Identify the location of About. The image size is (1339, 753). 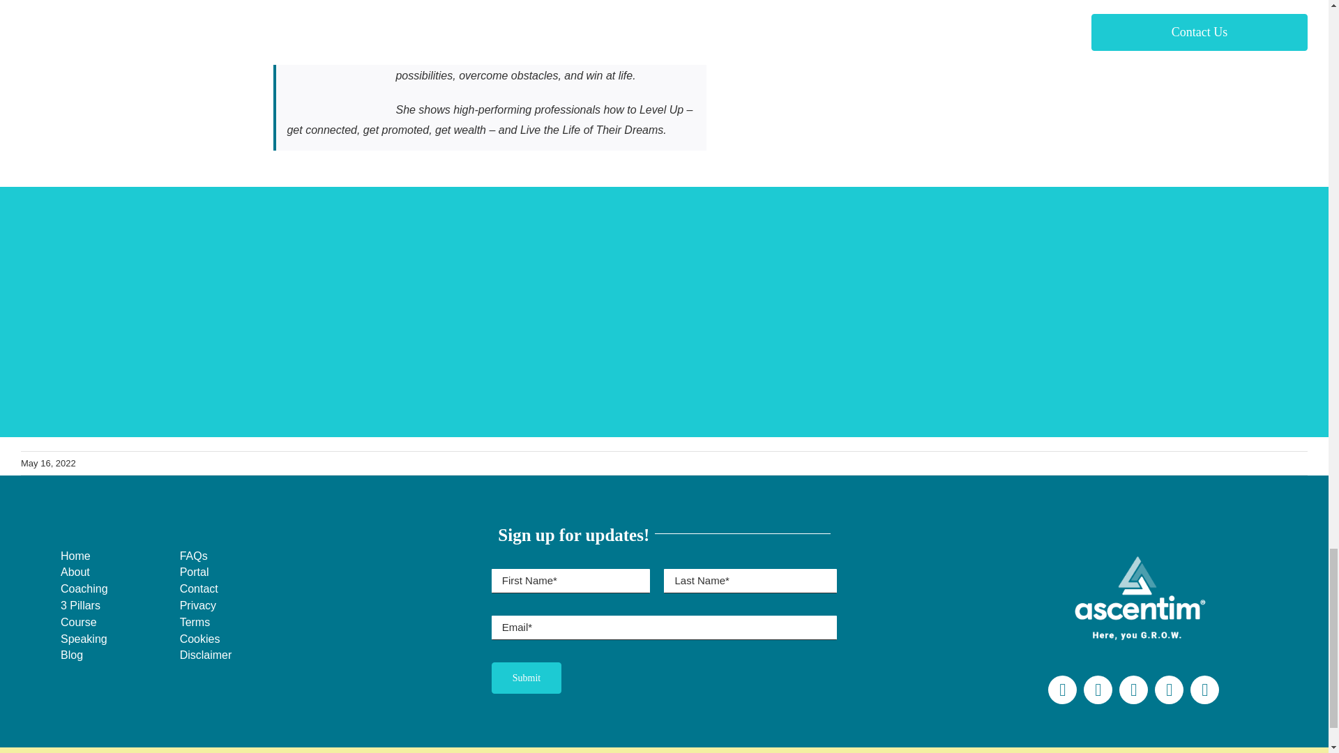
(84, 572).